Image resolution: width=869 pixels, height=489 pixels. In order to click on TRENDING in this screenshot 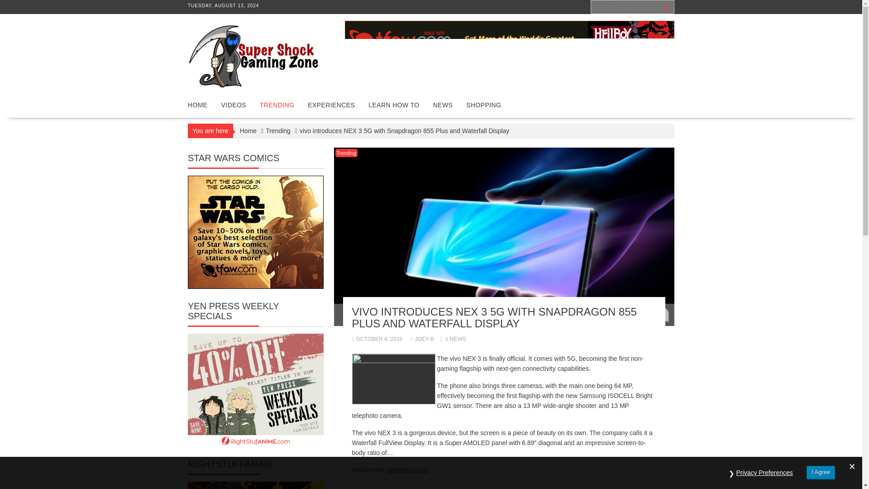, I will do `click(277, 105)`.